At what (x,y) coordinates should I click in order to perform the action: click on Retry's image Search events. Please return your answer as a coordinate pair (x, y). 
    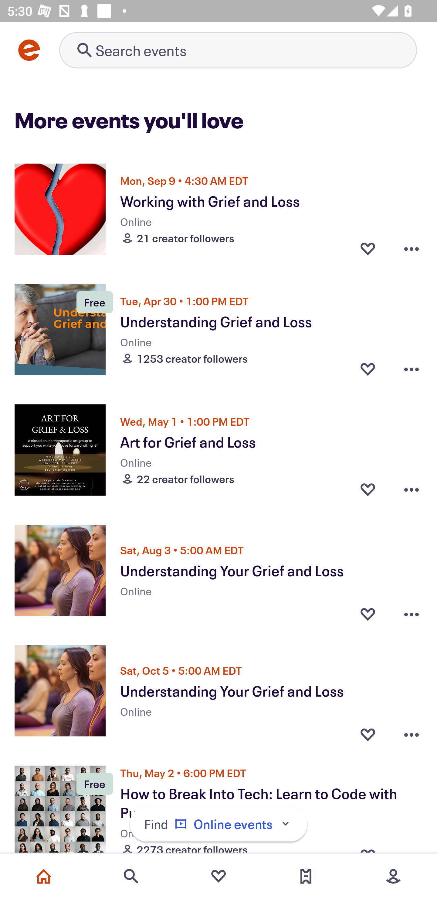
    Looking at the image, I should click on (238, 50).